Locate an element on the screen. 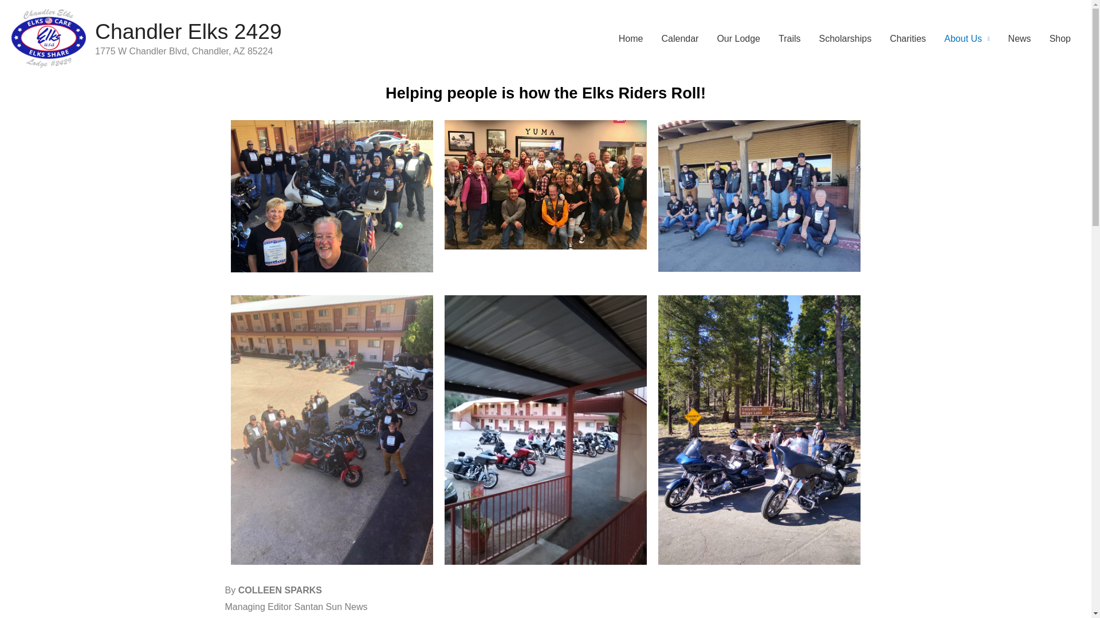 This screenshot has height=618, width=1100. Scholarships is located at coordinates (845, 39).